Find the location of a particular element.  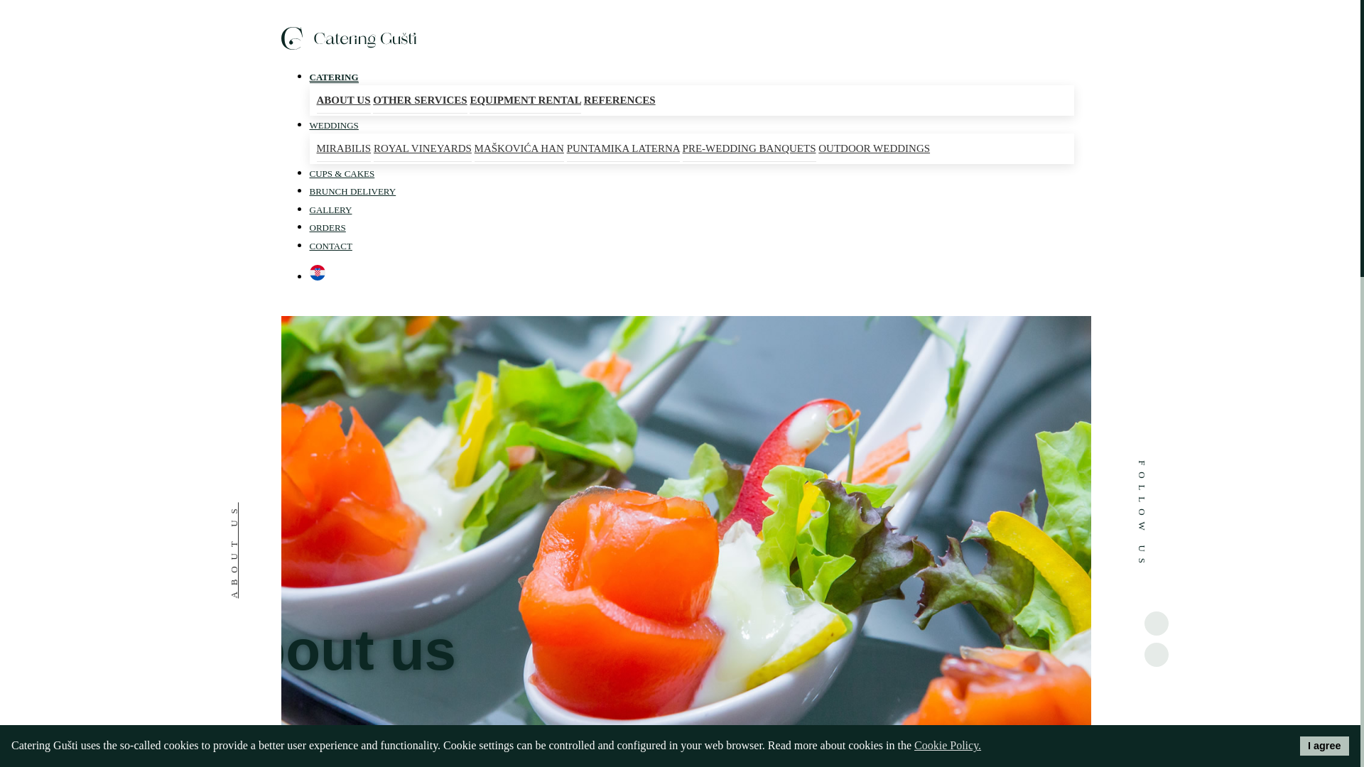

CONTACT is located at coordinates (330, 239).